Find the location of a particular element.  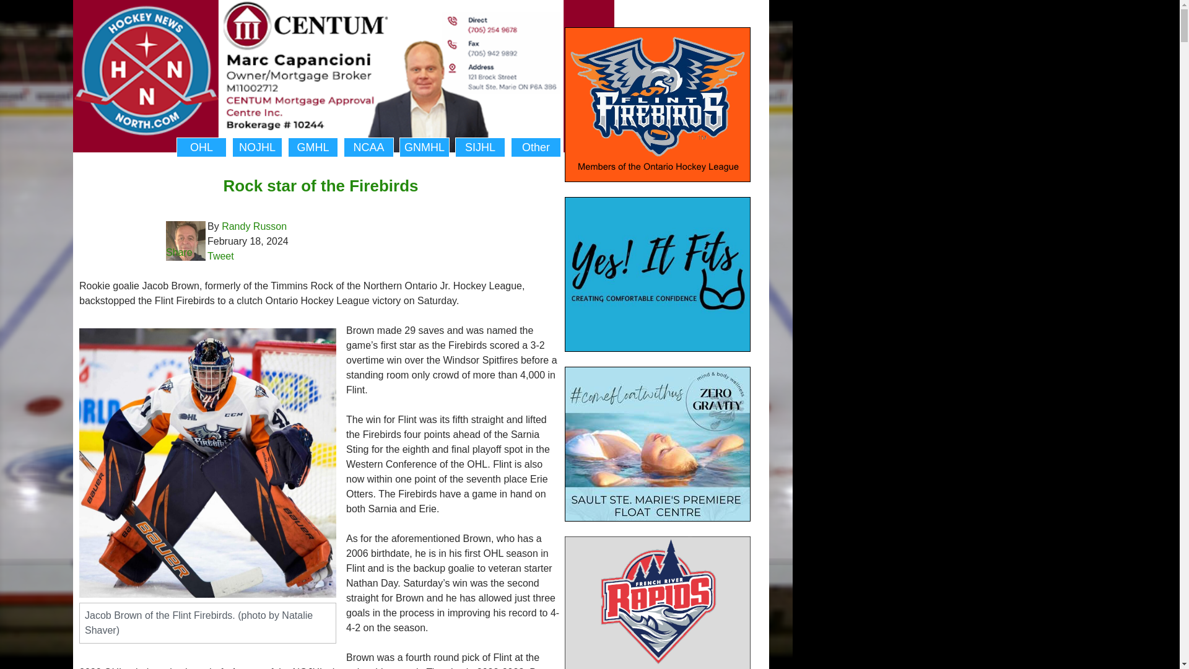

NOJHL is located at coordinates (257, 147).